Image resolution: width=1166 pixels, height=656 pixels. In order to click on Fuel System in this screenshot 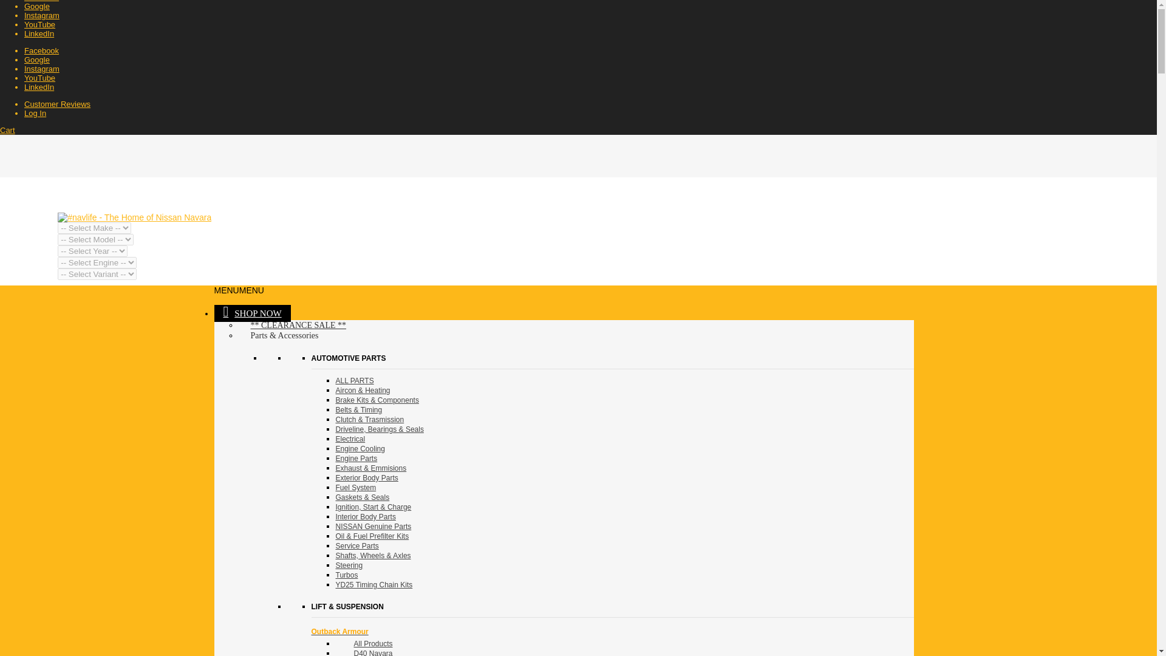, I will do `click(355, 487)`.